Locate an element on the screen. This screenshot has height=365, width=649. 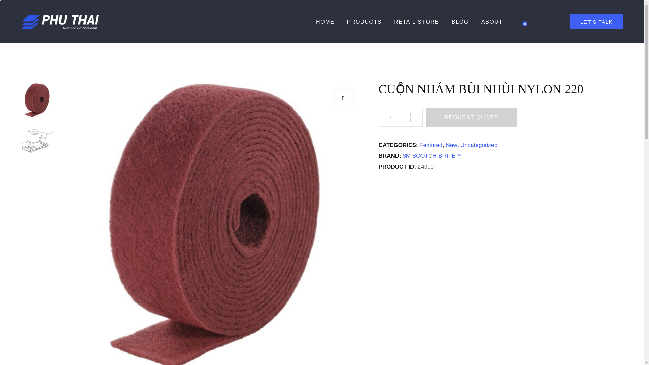
1 is located at coordinates (400, 117).